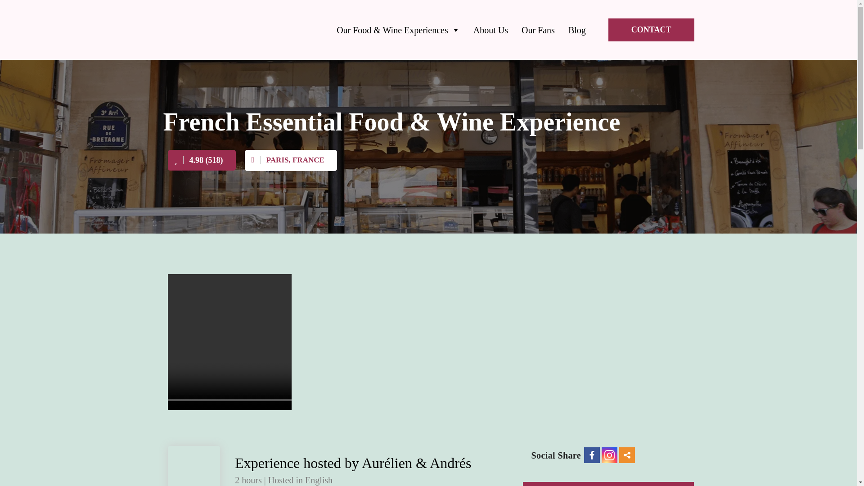 This screenshot has height=486, width=864. What do you see at coordinates (651, 30) in the screenshot?
I see `CONTACT` at bounding box center [651, 30].